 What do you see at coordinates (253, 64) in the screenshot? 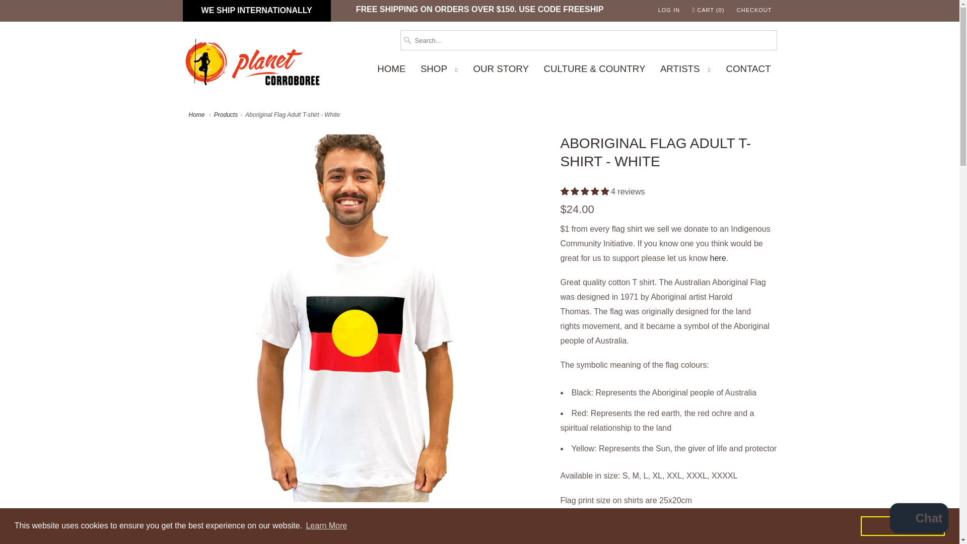
I see `Planet Corroboree` at bounding box center [253, 64].